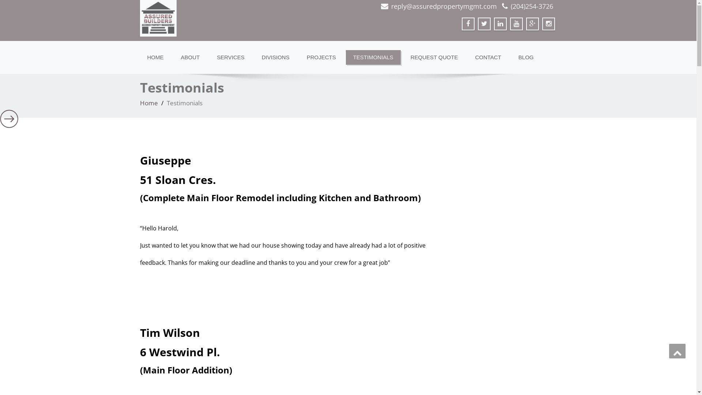 This screenshot has height=395, width=702. I want to click on BLOG, so click(526, 57).